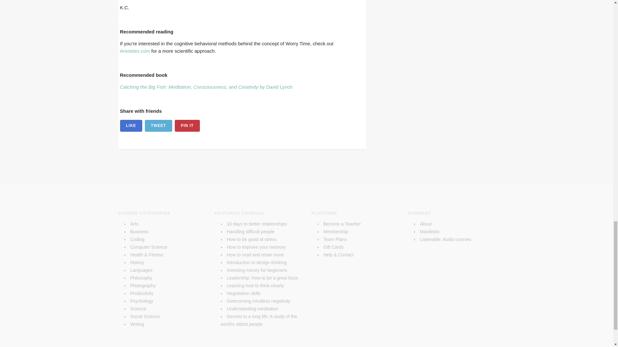 The width and height of the screenshot is (618, 347). Describe the element at coordinates (141, 270) in the screenshot. I see `Languages` at that location.